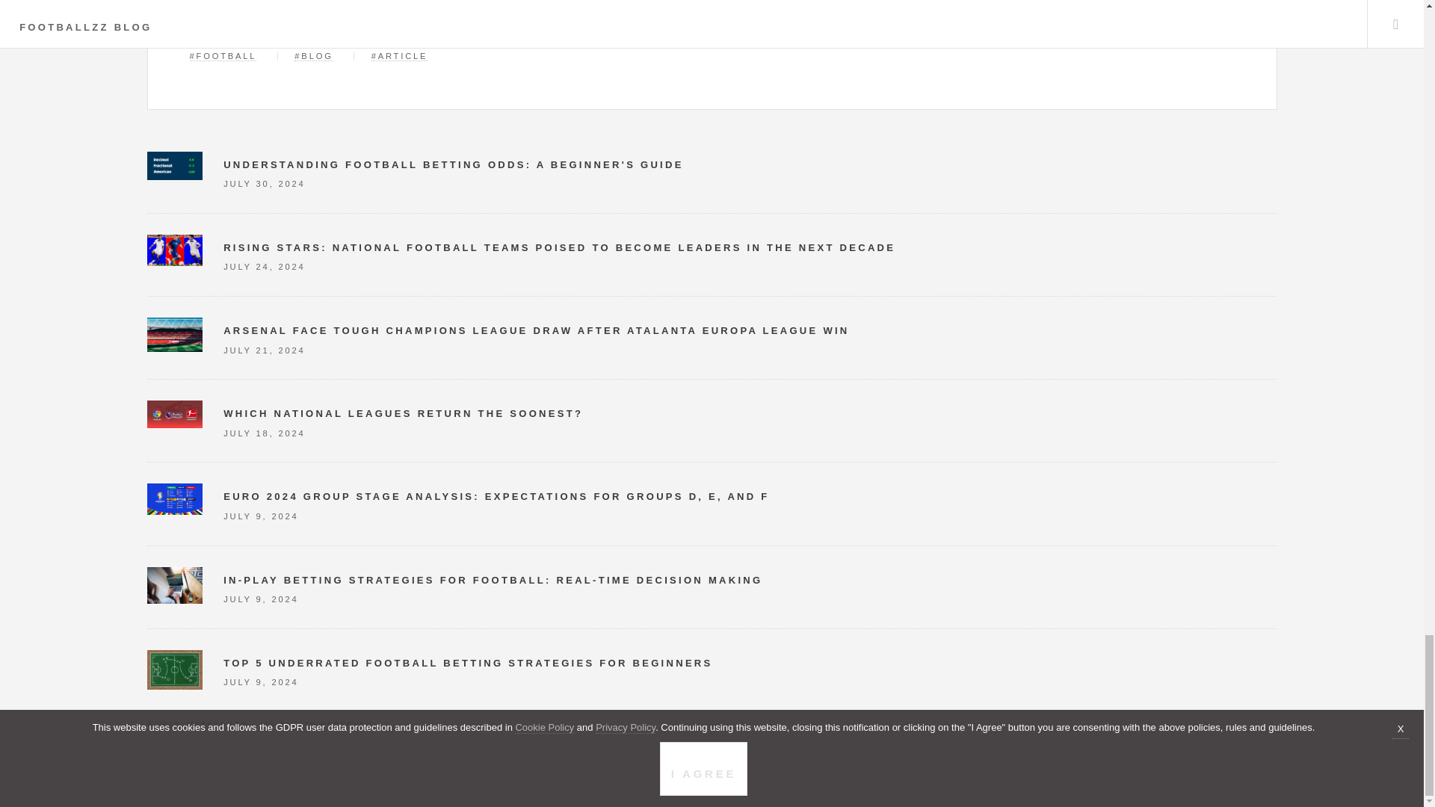  What do you see at coordinates (403, 413) in the screenshot?
I see `WHICH NATIONAL LEAGUES RETURN THE SOONEST?` at bounding box center [403, 413].